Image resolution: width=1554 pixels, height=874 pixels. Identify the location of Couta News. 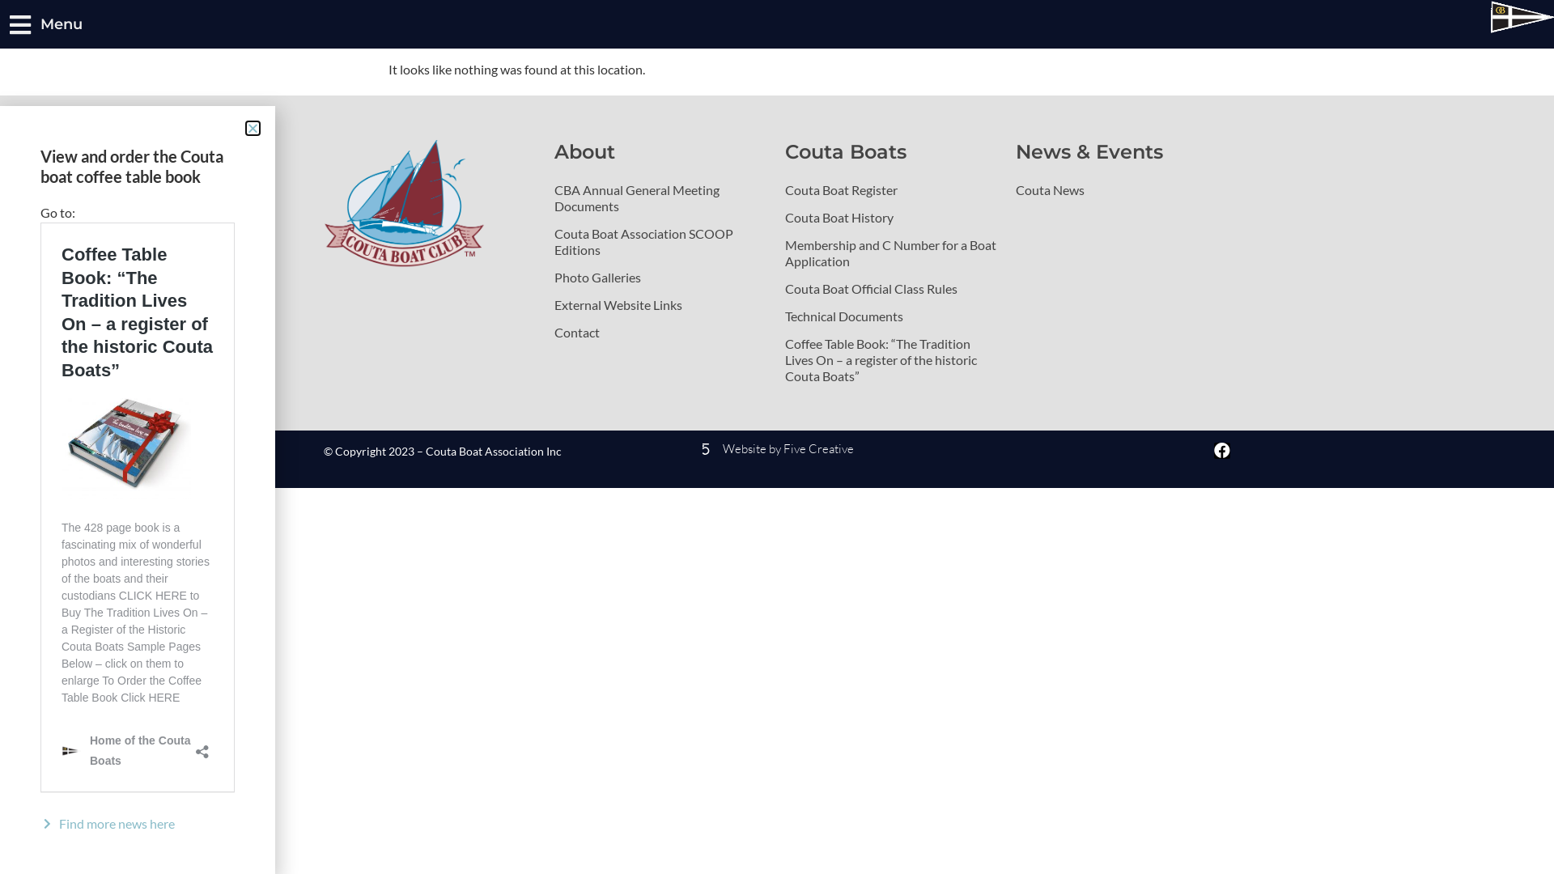
(1123, 190).